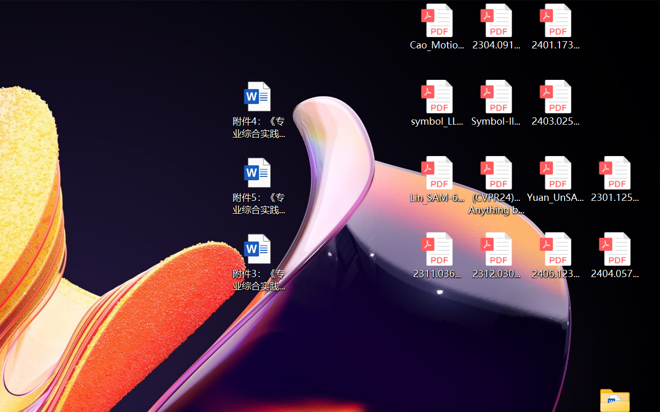 The height and width of the screenshot is (412, 660). What do you see at coordinates (615, 179) in the screenshot?
I see `2301.12597v3.pdf` at bounding box center [615, 179].